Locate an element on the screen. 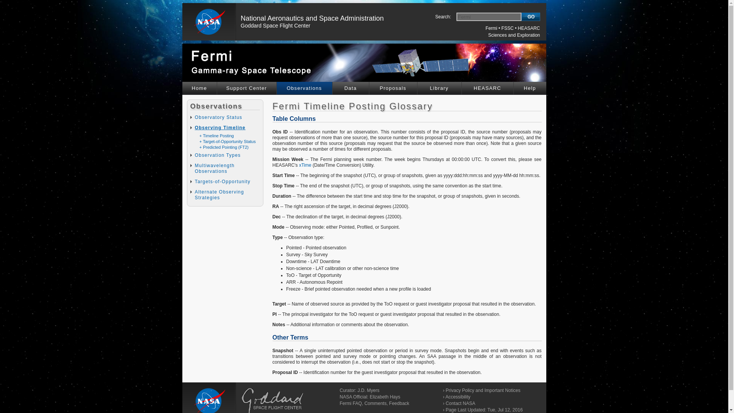 The height and width of the screenshot is (413, 734). Data is located at coordinates (351, 88).